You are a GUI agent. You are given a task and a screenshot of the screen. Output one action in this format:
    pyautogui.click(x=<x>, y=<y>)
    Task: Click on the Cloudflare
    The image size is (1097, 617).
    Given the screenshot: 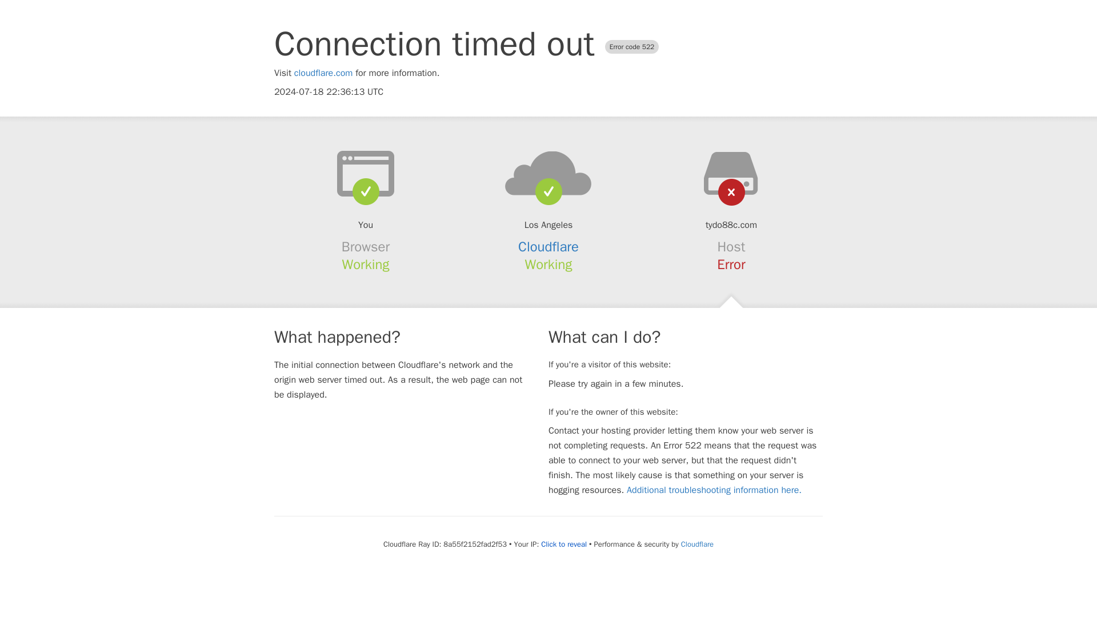 What is the action you would take?
    pyautogui.click(x=548, y=247)
    